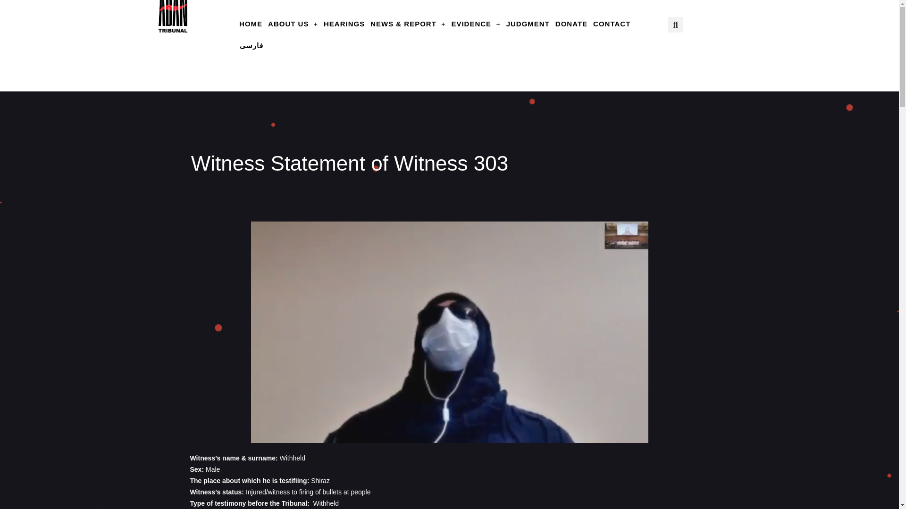  What do you see at coordinates (250, 24) in the screenshot?
I see `HOME` at bounding box center [250, 24].